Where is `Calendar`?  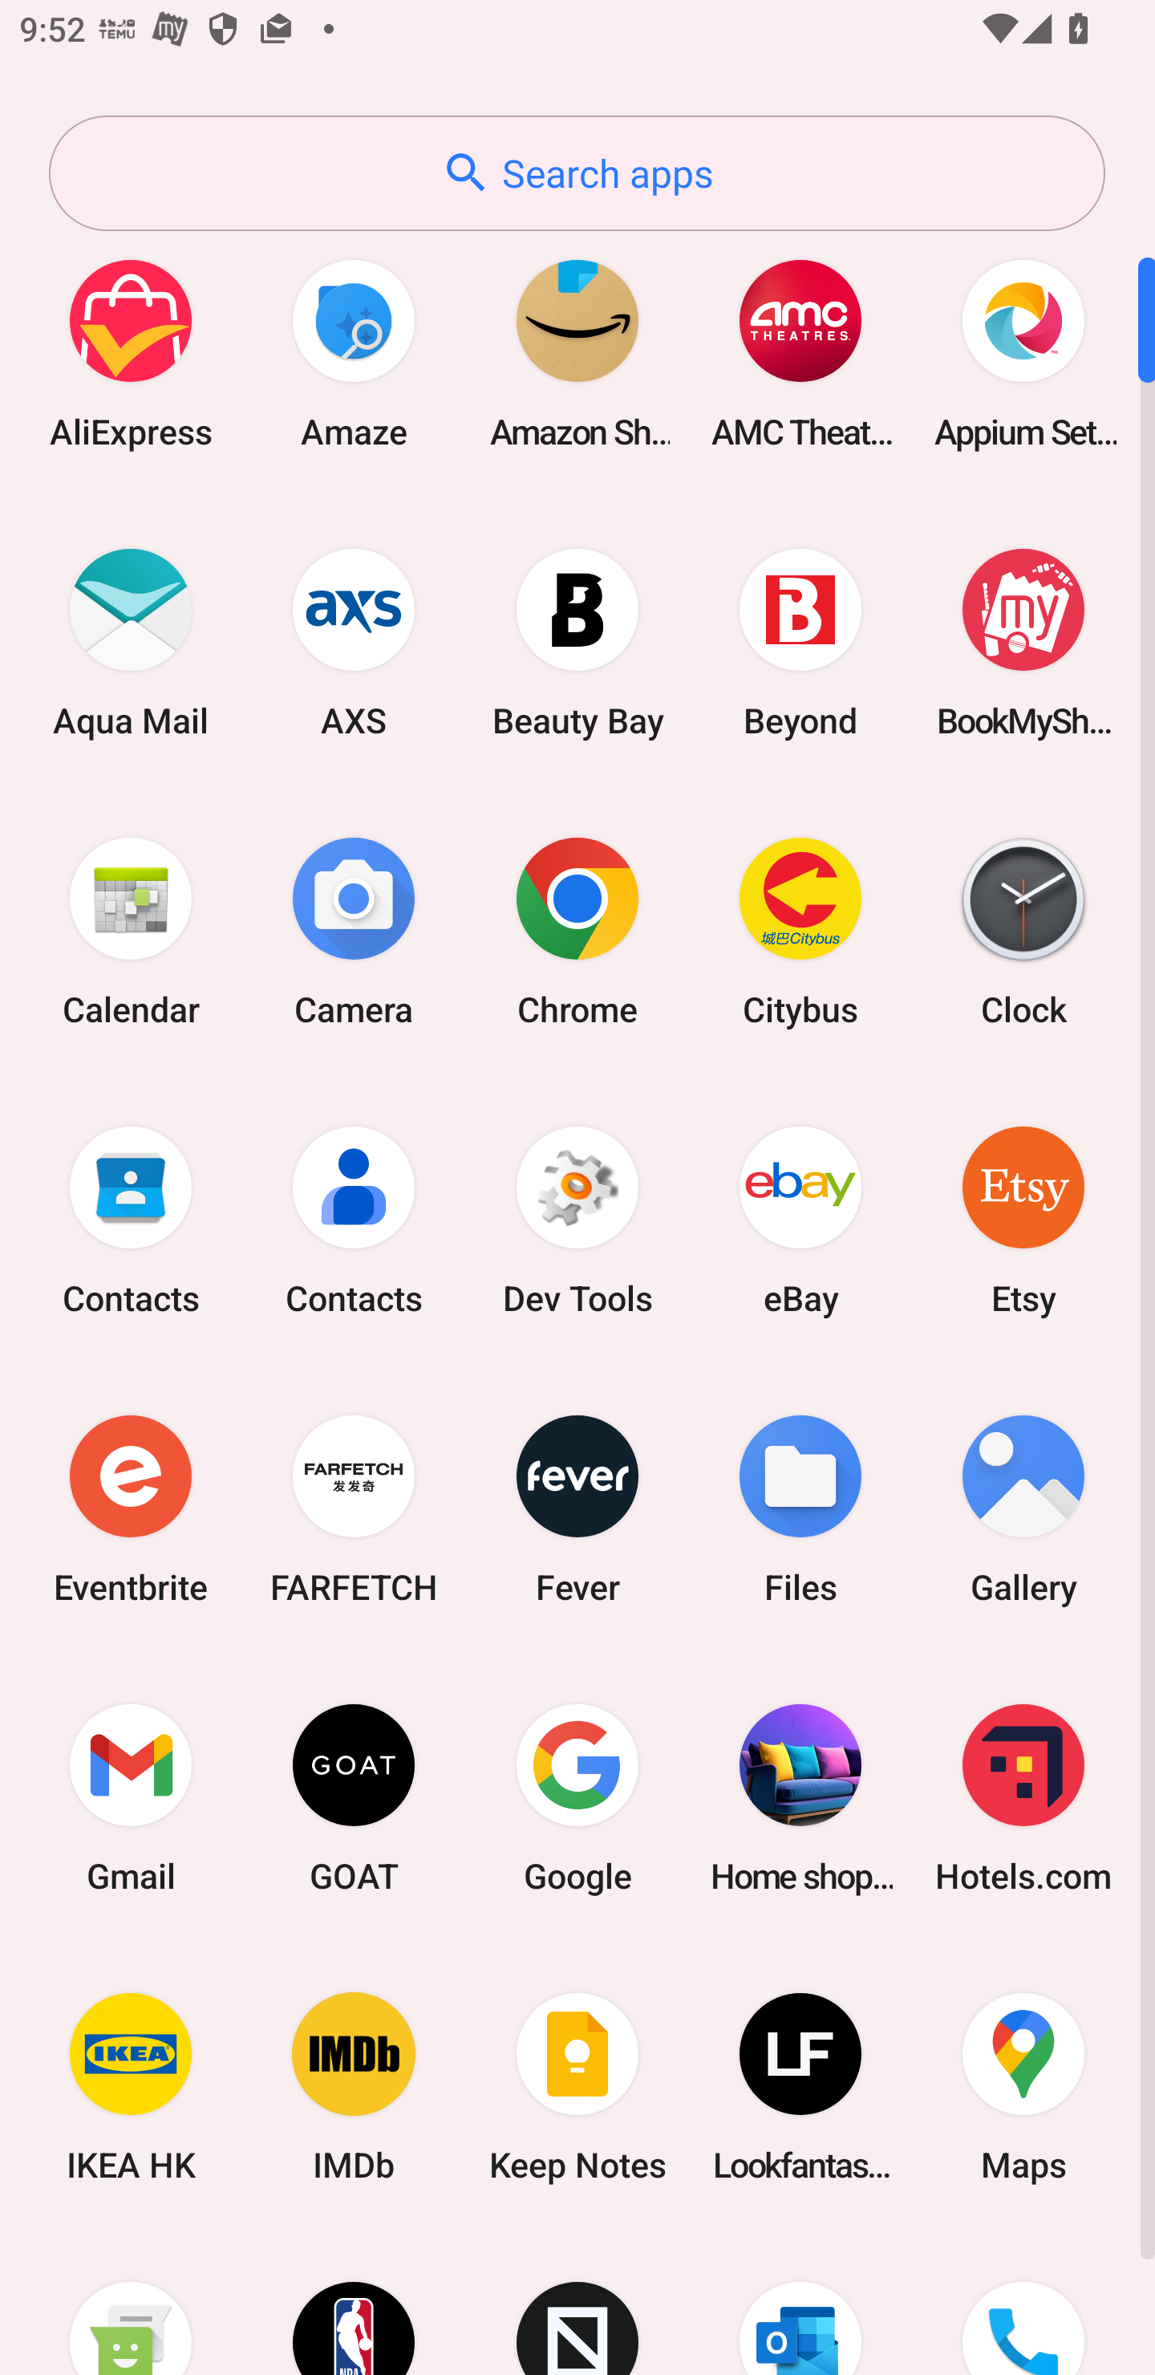
Calendar is located at coordinates (131, 931).